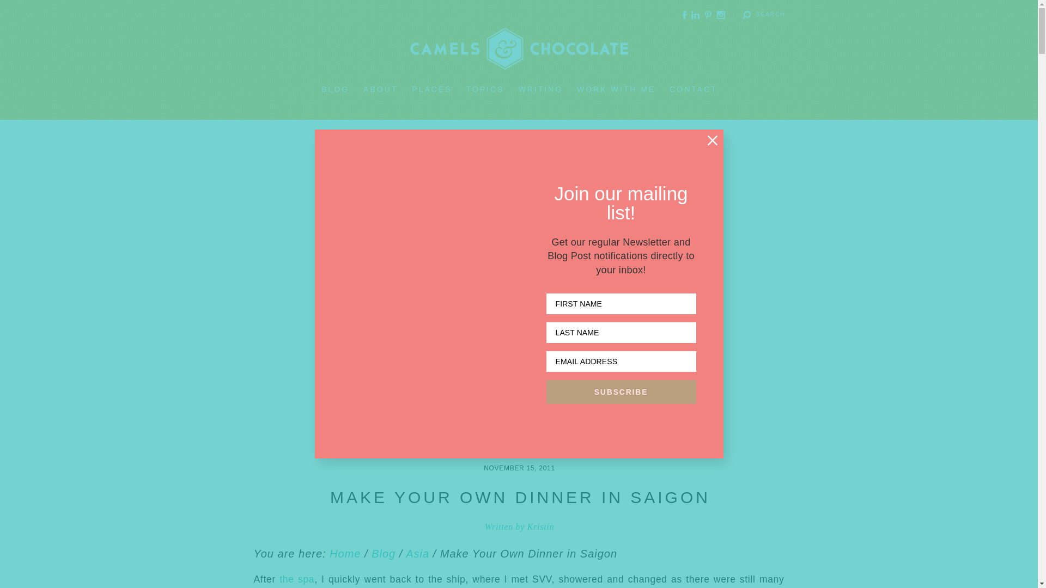 This screenshot has height=588, width=1046. What do you see at coordinates (540, 89) in the screenshot?
I see `WRITING` at bounding box center [540, 89].